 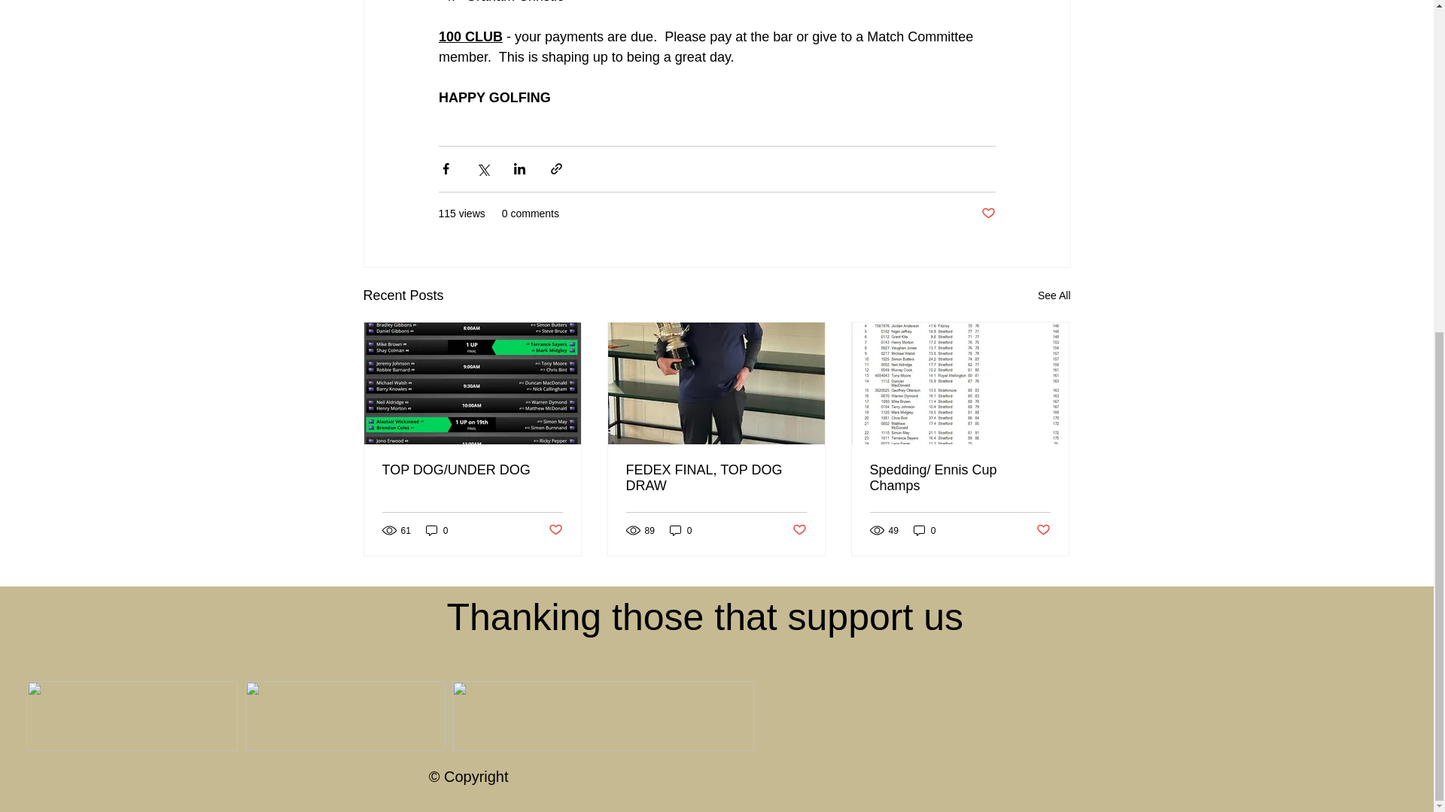 What do you see at coordinates (1054, 296) in the screenshot?
I see `See All` at bounding box center [1054, 296].